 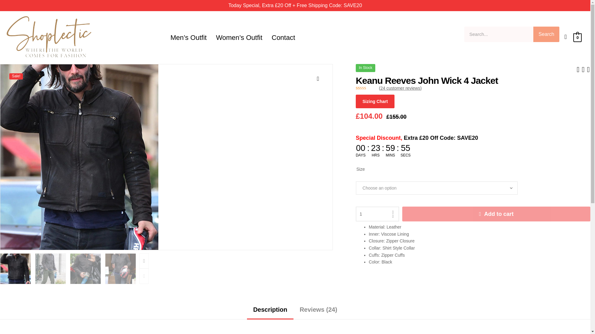 I want to click on Back to shop, so click(x=583, y=69).